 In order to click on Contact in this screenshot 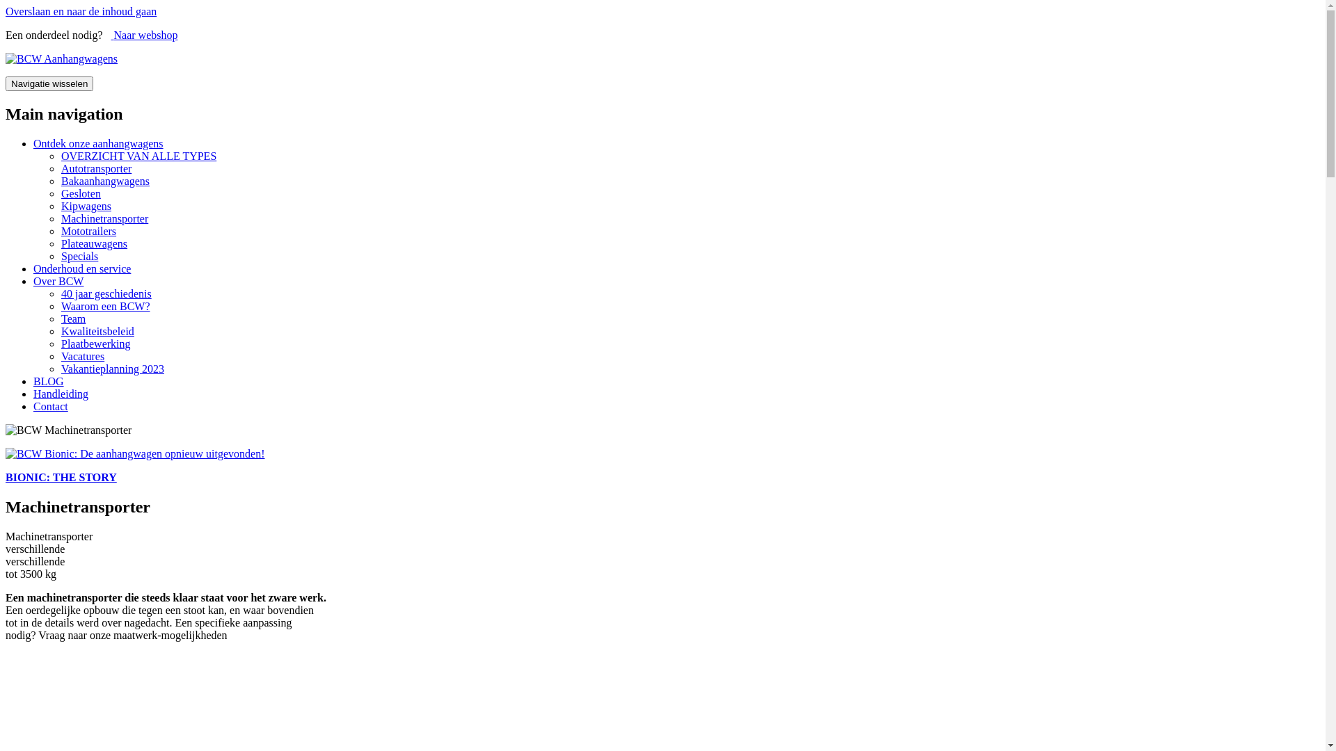, I will do `click(51, 406)`.